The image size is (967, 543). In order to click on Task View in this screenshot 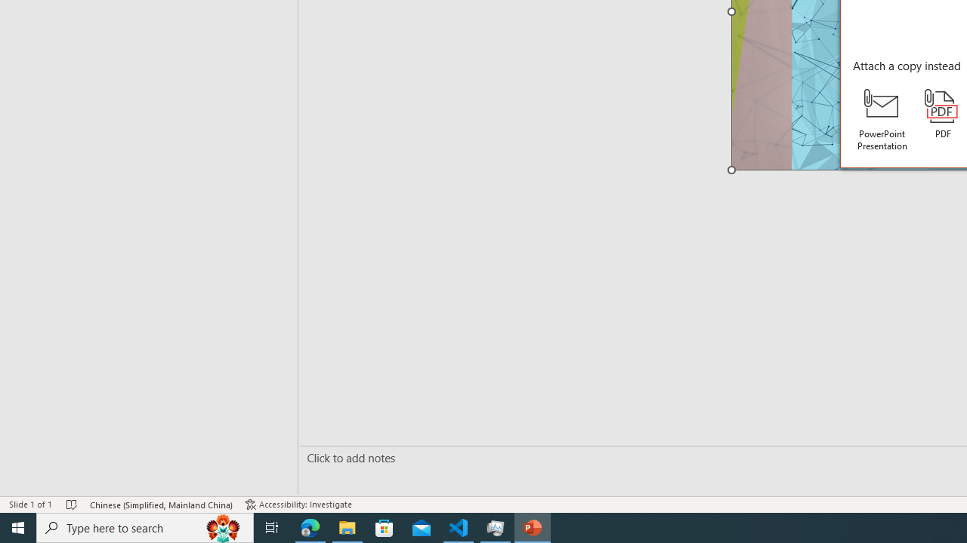, I will do `click(272, 528)`.